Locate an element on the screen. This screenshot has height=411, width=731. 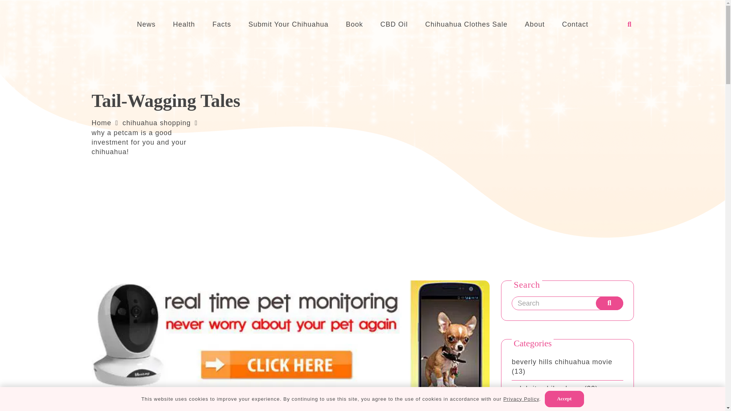
chihuahua books is located at coordinates (541, 405).